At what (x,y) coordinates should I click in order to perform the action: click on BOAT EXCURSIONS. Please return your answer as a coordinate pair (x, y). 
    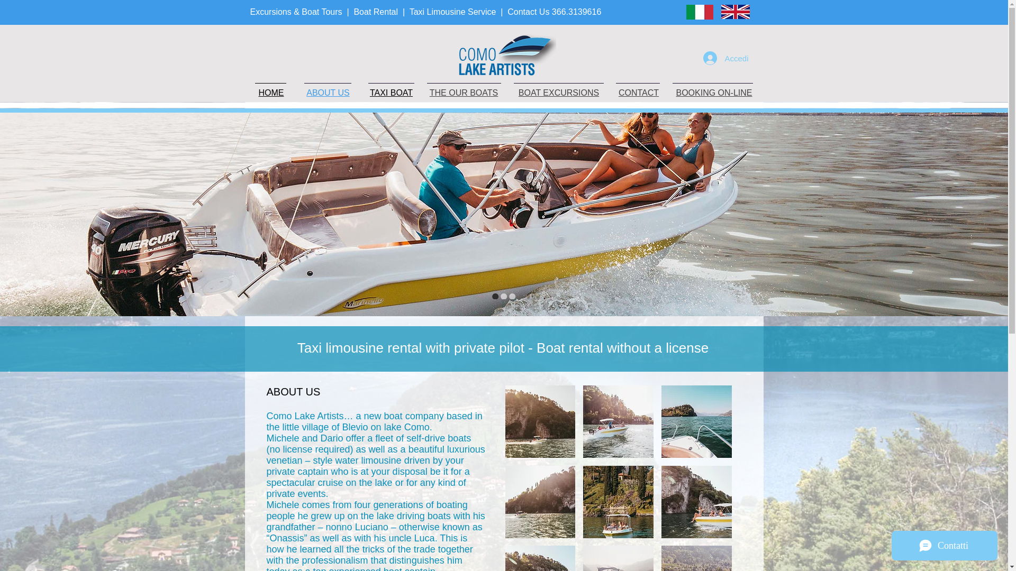
    Looking at the image, I should click on (559, 93).